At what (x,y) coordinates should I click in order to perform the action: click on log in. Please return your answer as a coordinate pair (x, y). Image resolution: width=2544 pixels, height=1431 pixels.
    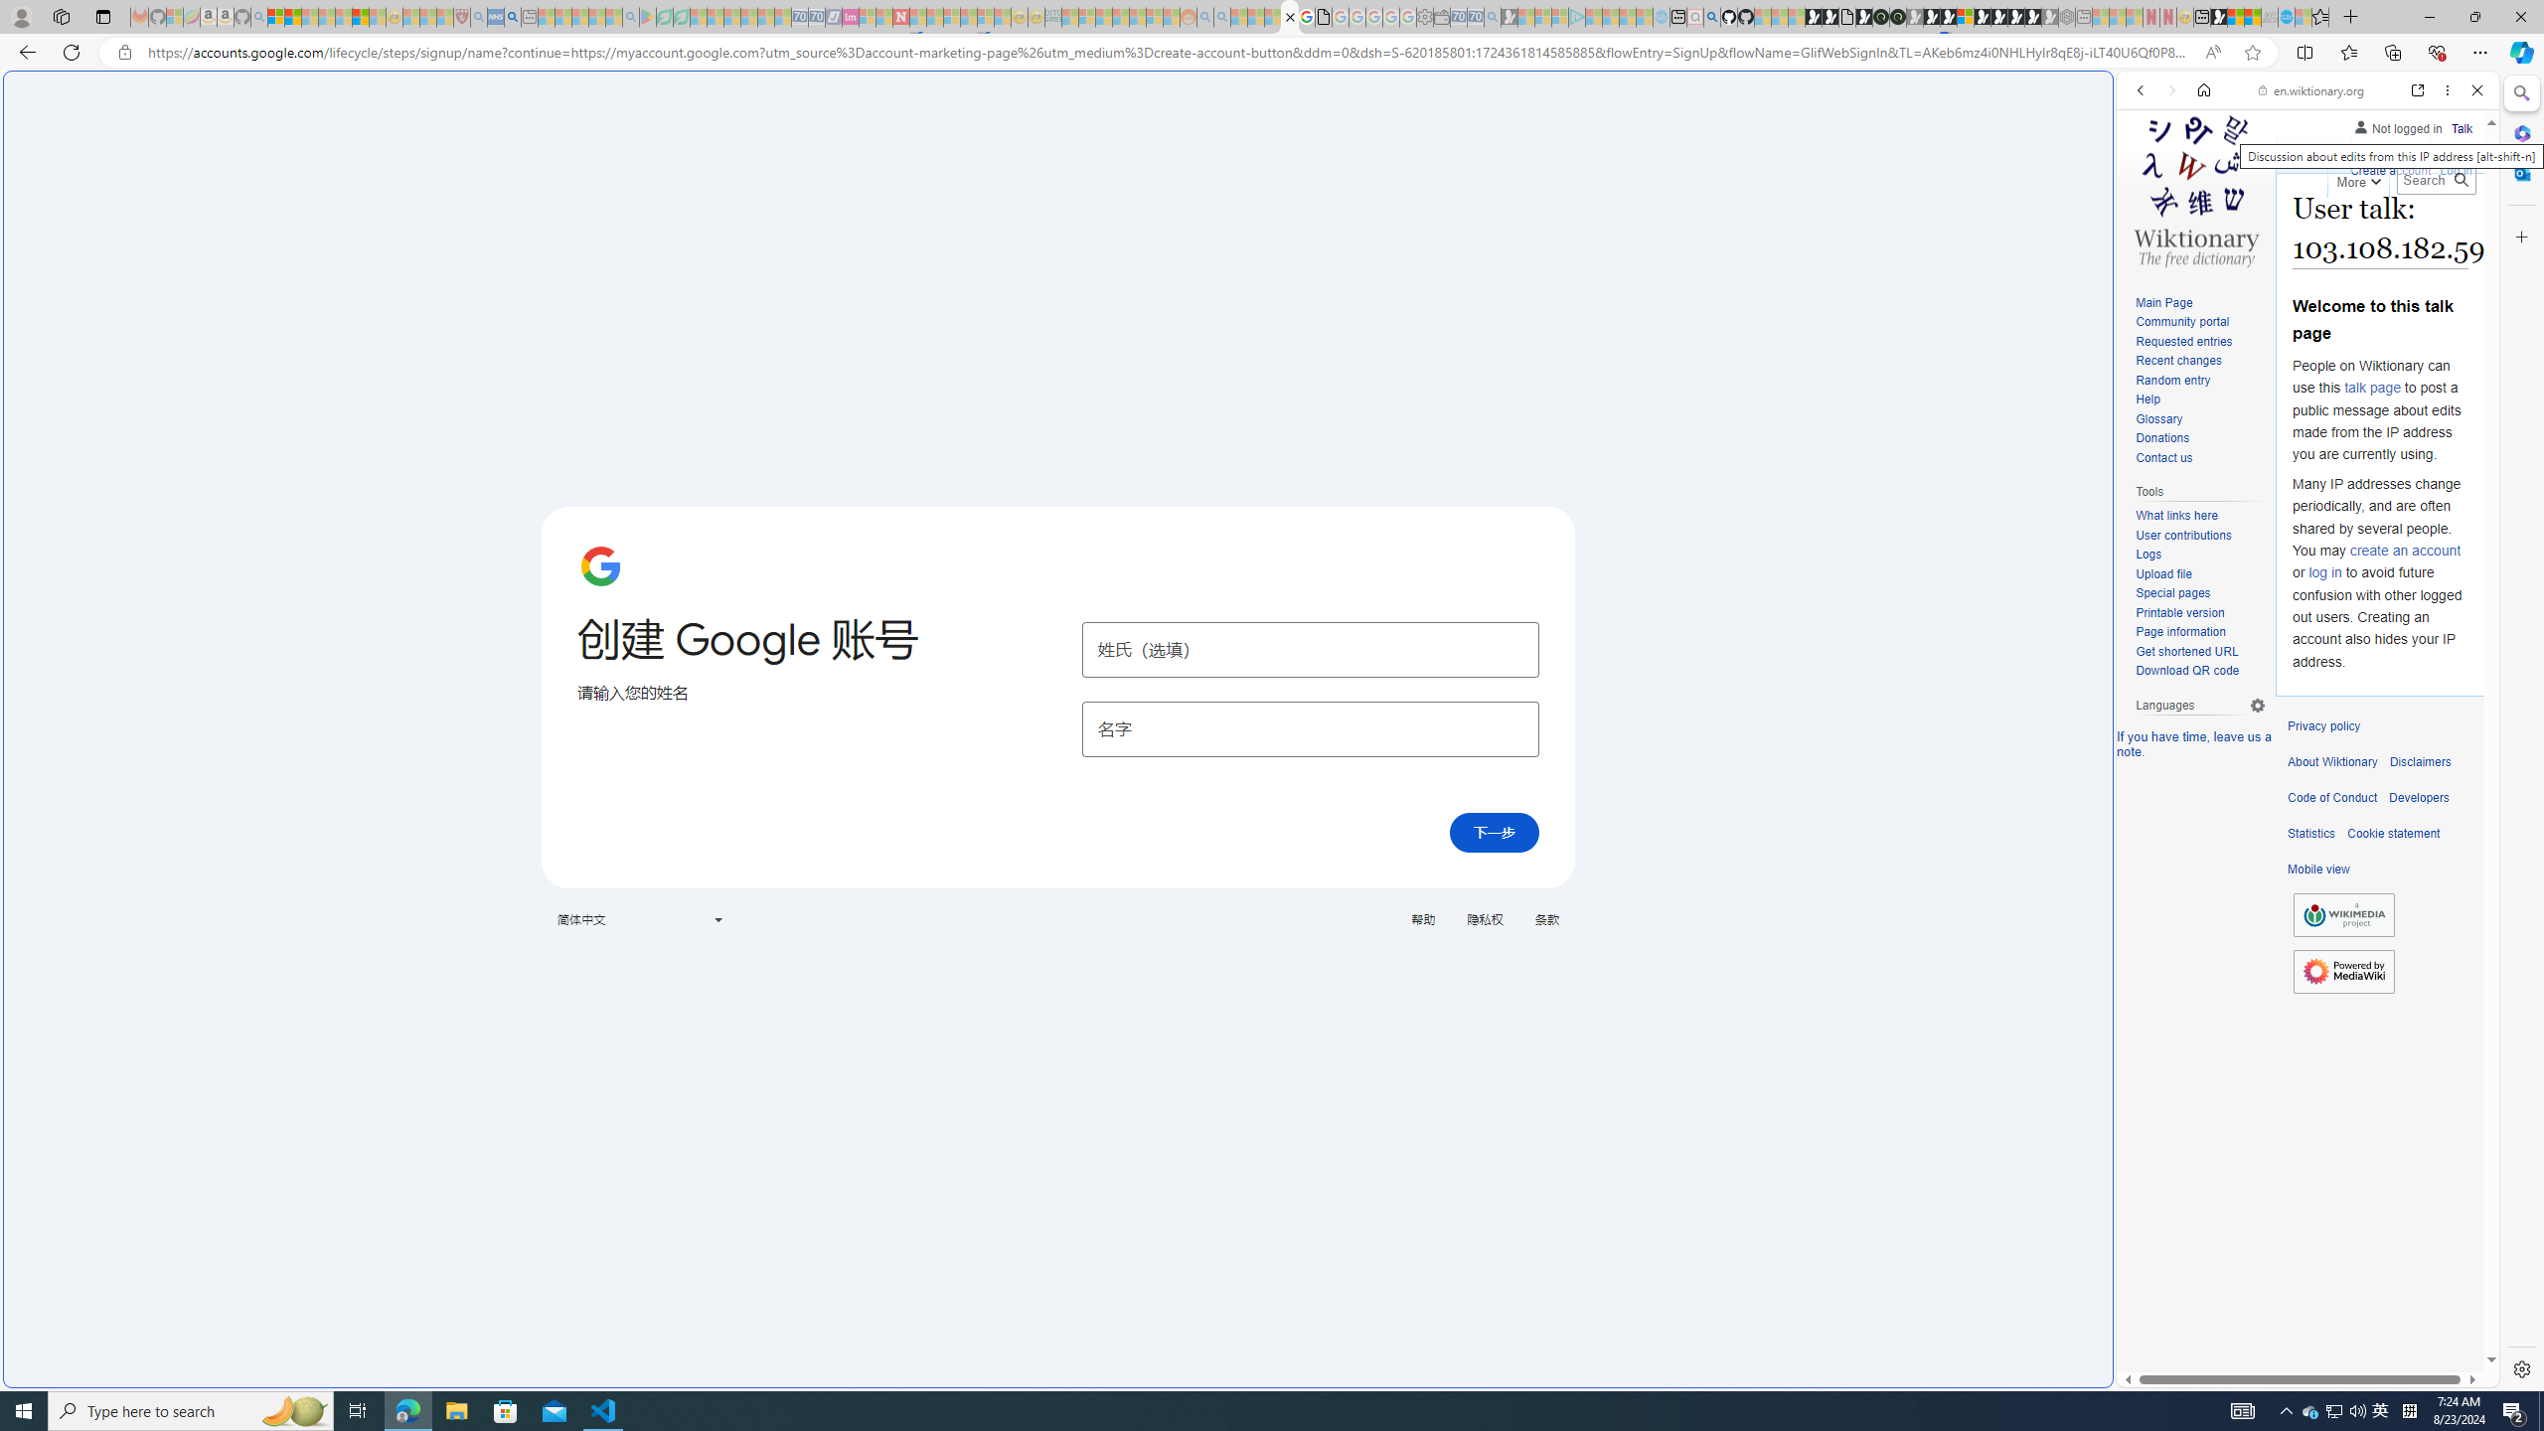
    Looking at the image, I should click on (2324, 572).